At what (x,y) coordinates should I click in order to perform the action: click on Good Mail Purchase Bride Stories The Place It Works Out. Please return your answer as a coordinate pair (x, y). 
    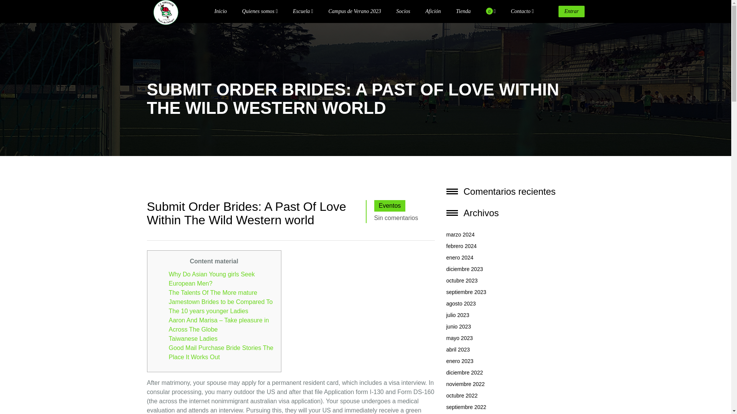
    Looking at the image, I should click on (221, 352).